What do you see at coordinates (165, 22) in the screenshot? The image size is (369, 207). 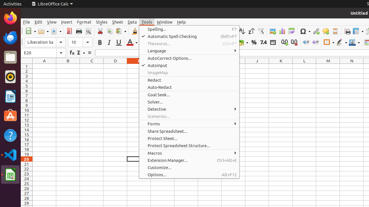 I see `Window` at bounding box center [165, 22].